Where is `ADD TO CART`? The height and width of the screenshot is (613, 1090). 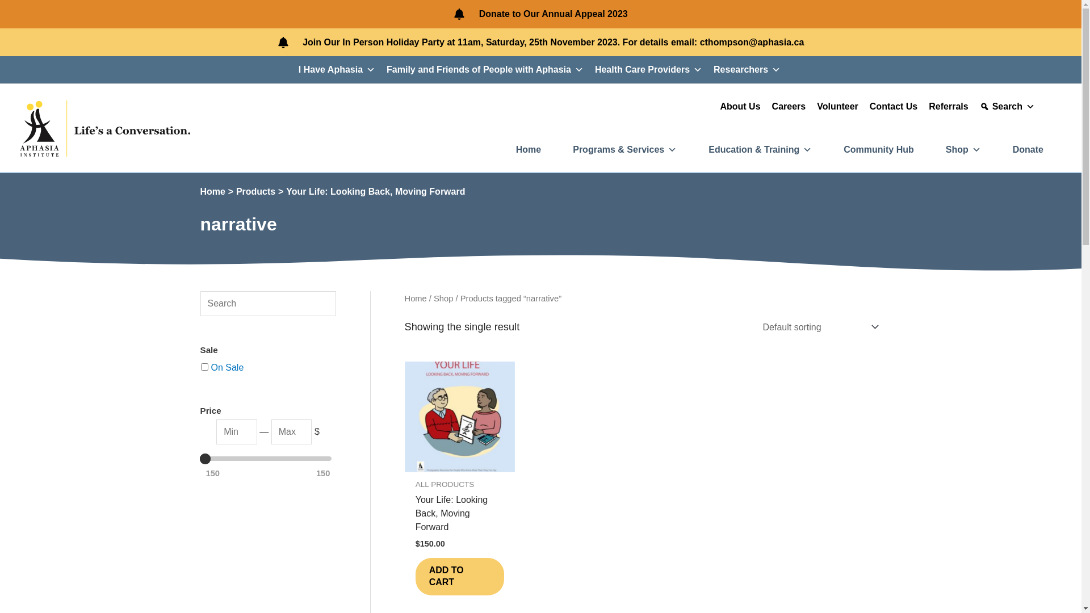
ADD TO CART is located at coordinates (460, 577).